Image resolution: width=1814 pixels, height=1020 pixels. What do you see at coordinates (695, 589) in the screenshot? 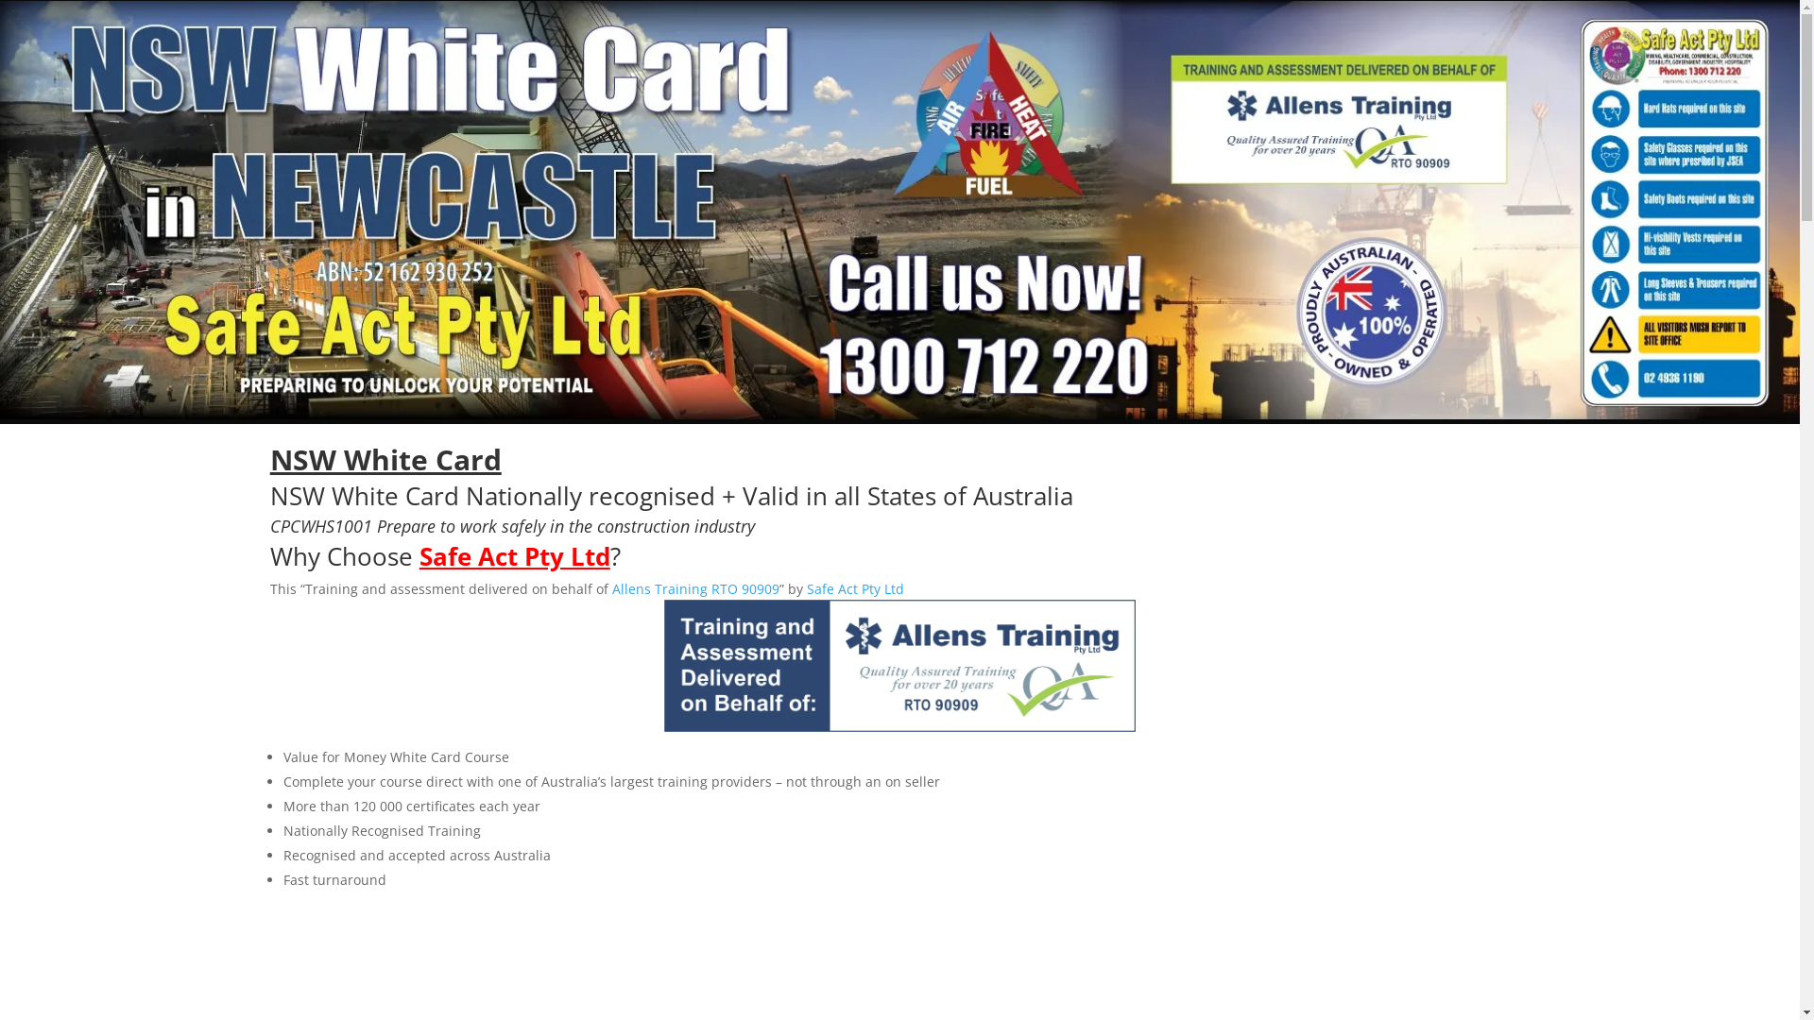
I see `Allens Training RTO 90909` at bounding box center [695, 589].